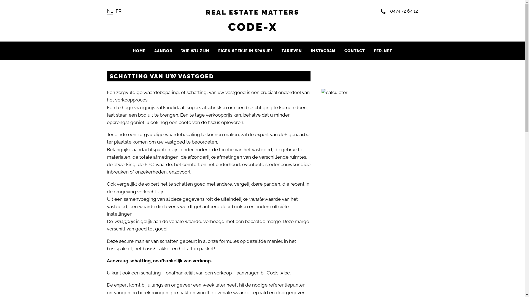 The height and width of the screenshot is (297, 529). I want to click on TARIEVEN, so click(292, 51).